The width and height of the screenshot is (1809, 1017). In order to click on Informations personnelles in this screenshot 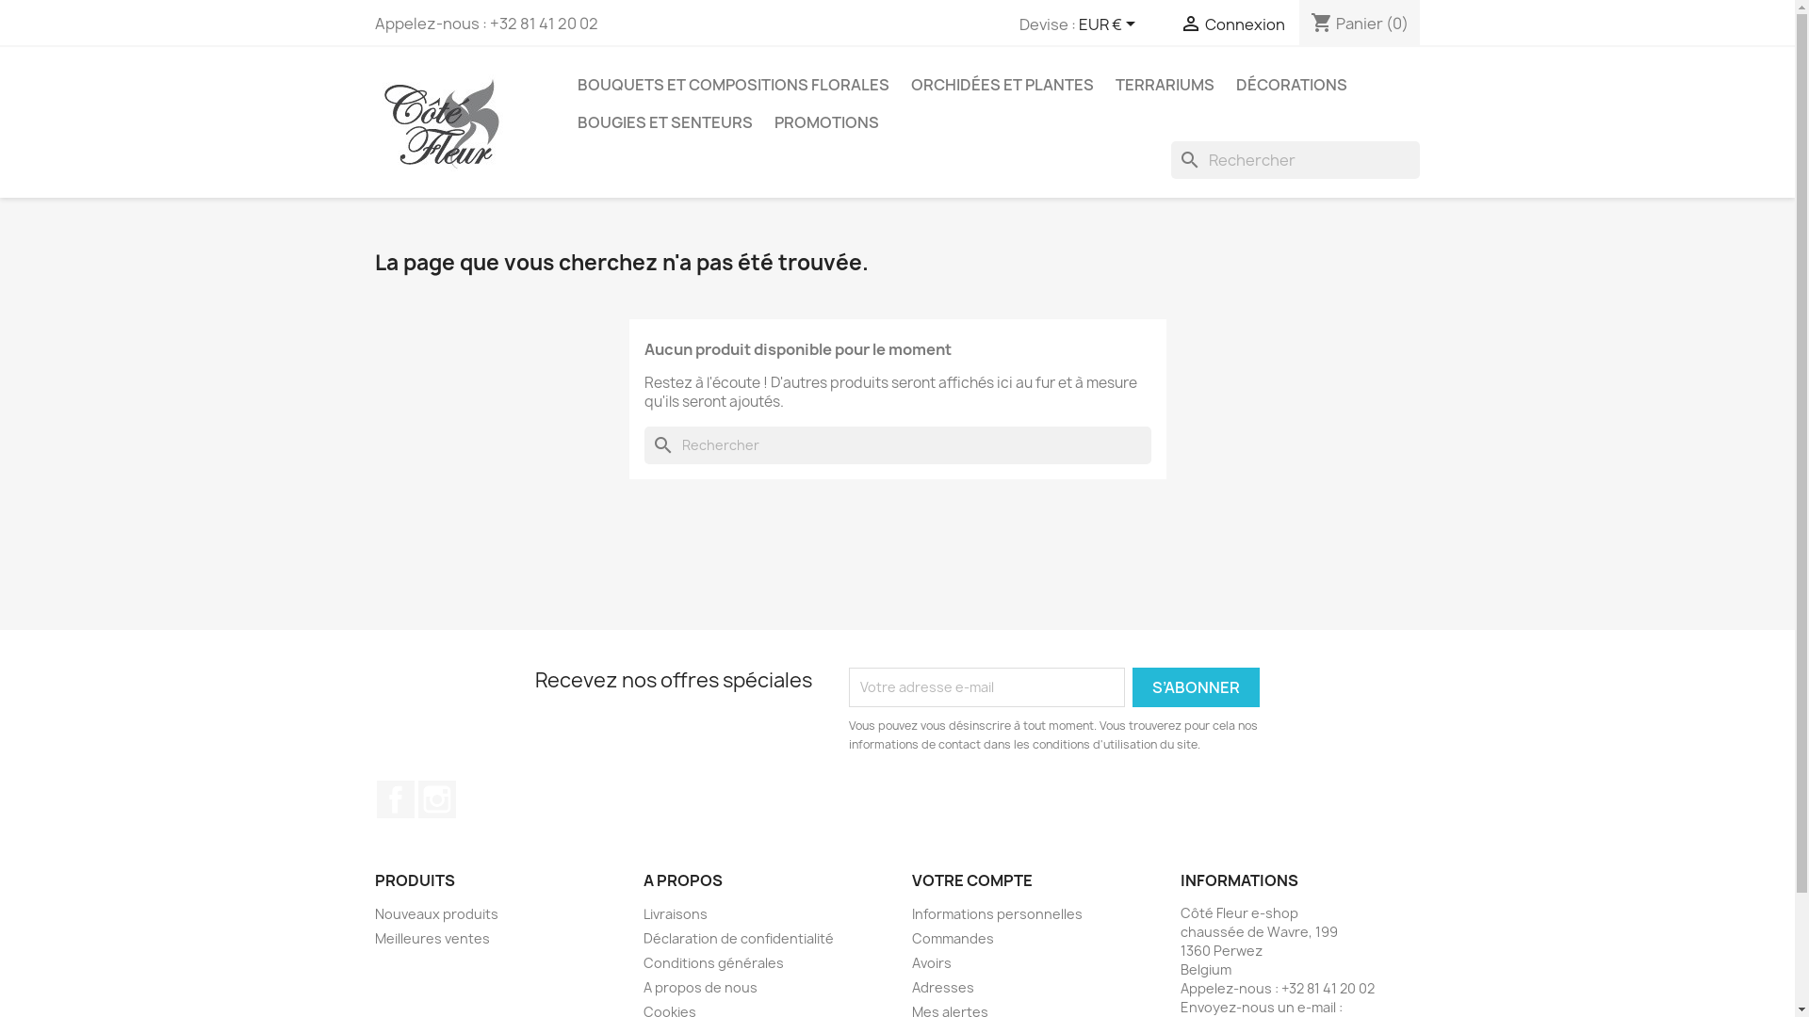, I will do `click(997, 913)`.